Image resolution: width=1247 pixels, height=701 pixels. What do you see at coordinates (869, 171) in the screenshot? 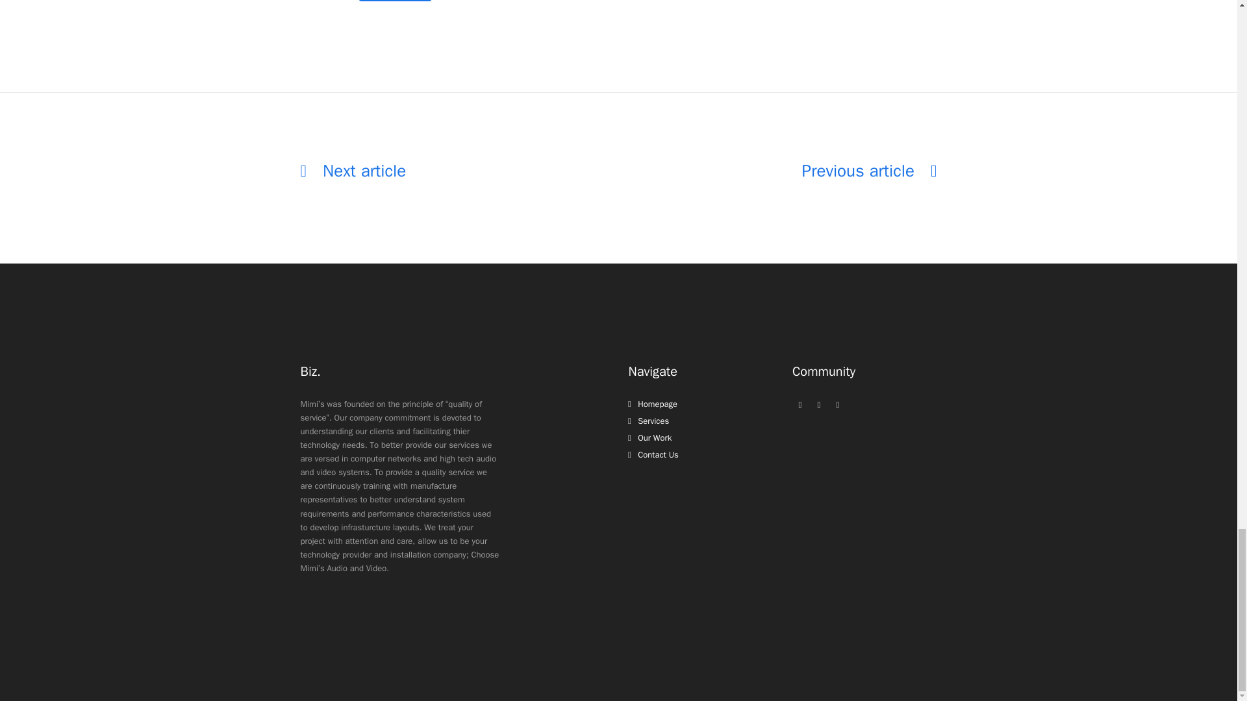
I see `Previous article` at bounding box center [869, 171].